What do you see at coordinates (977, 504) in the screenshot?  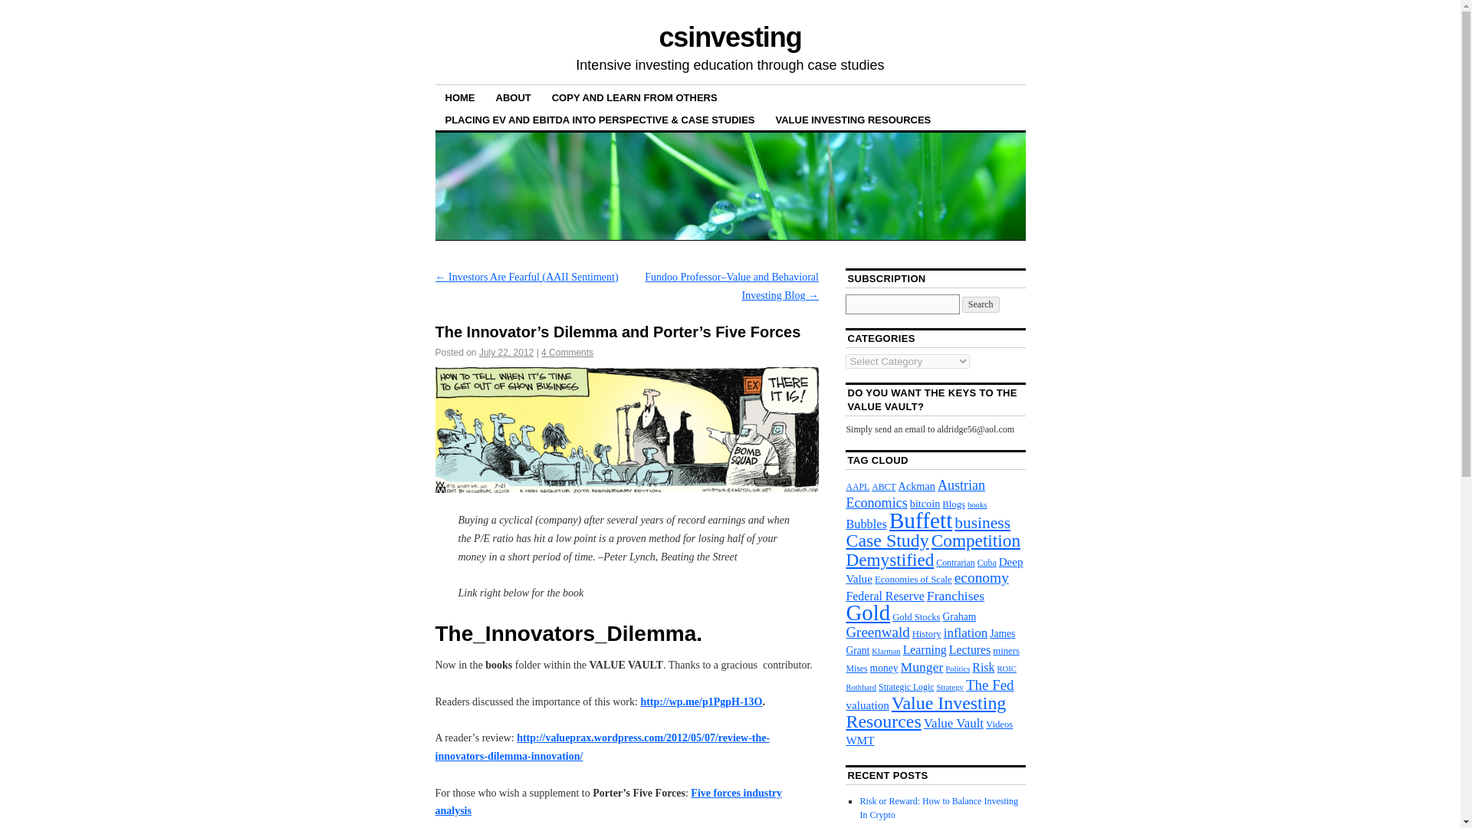 I see `books` at bounding box center [977, 504].